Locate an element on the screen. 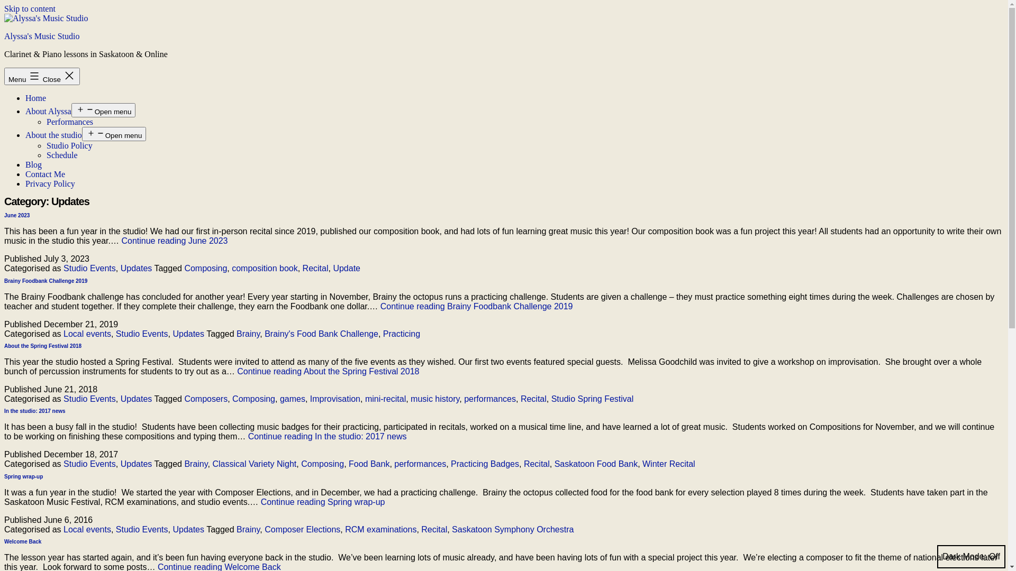 Image resolution: width=1016 pixels, height=571 pixels. Classical Variety Night is located at coordinates (254, 464).